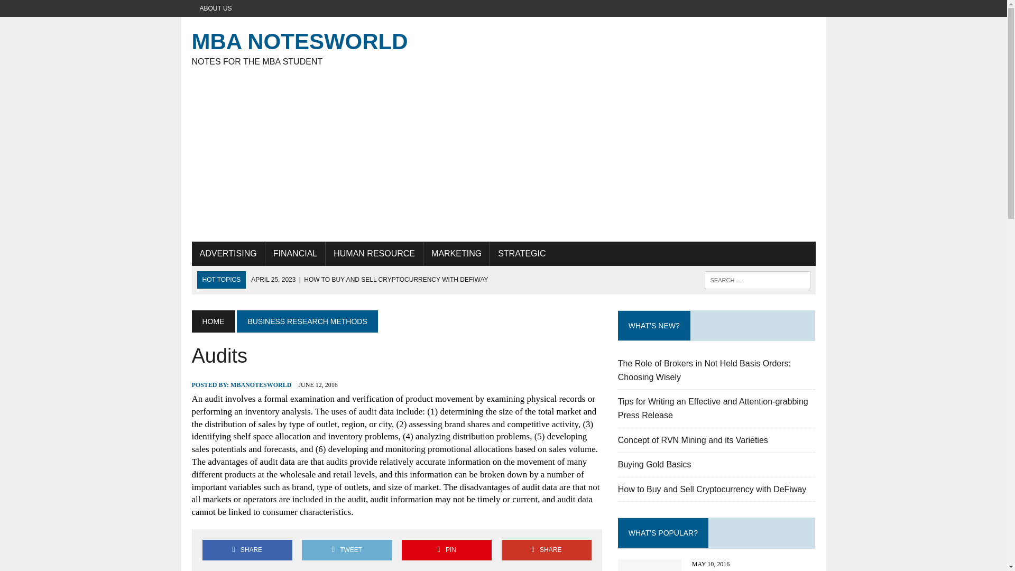  I want to click on SHARE, so click(547, 550).